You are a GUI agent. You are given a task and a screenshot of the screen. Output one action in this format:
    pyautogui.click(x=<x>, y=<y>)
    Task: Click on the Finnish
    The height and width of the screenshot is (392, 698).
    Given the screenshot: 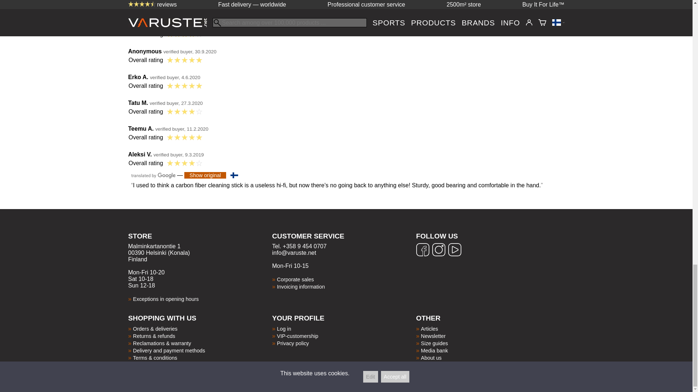 What is the action you would take?
    pyautogui.click(x=234, y=175)
    